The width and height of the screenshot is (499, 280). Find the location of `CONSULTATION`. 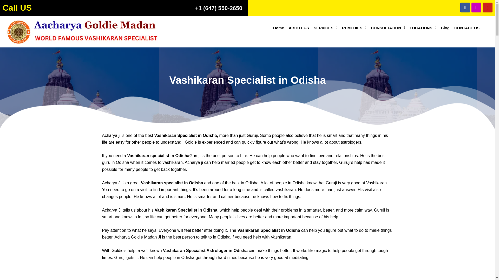

CONSULTATION is located at coordinates (388, 28).